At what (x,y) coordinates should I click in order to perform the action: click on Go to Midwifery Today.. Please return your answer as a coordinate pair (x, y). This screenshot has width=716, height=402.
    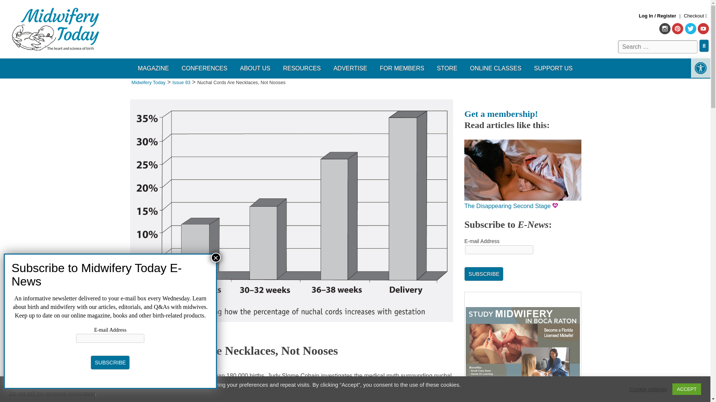
    Looking at the image, I should click on (148, 82).